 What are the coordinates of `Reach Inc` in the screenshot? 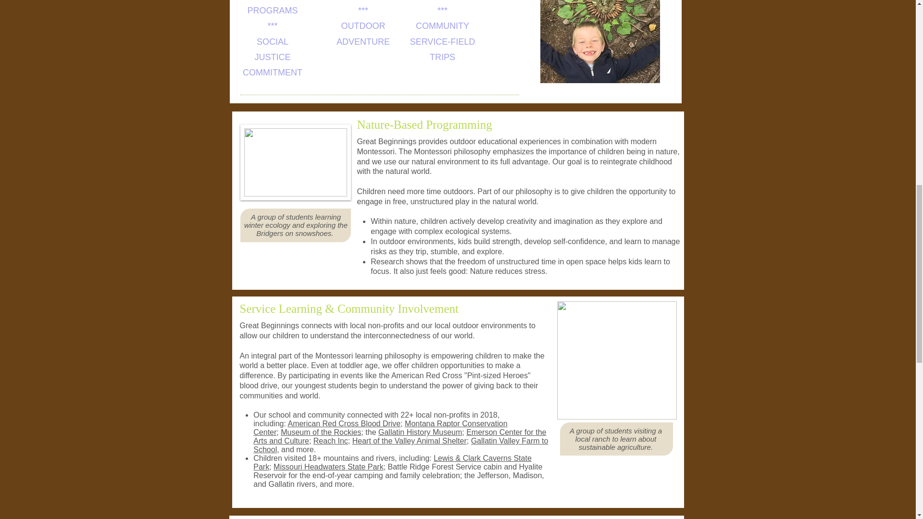 It's located at (331, 441).